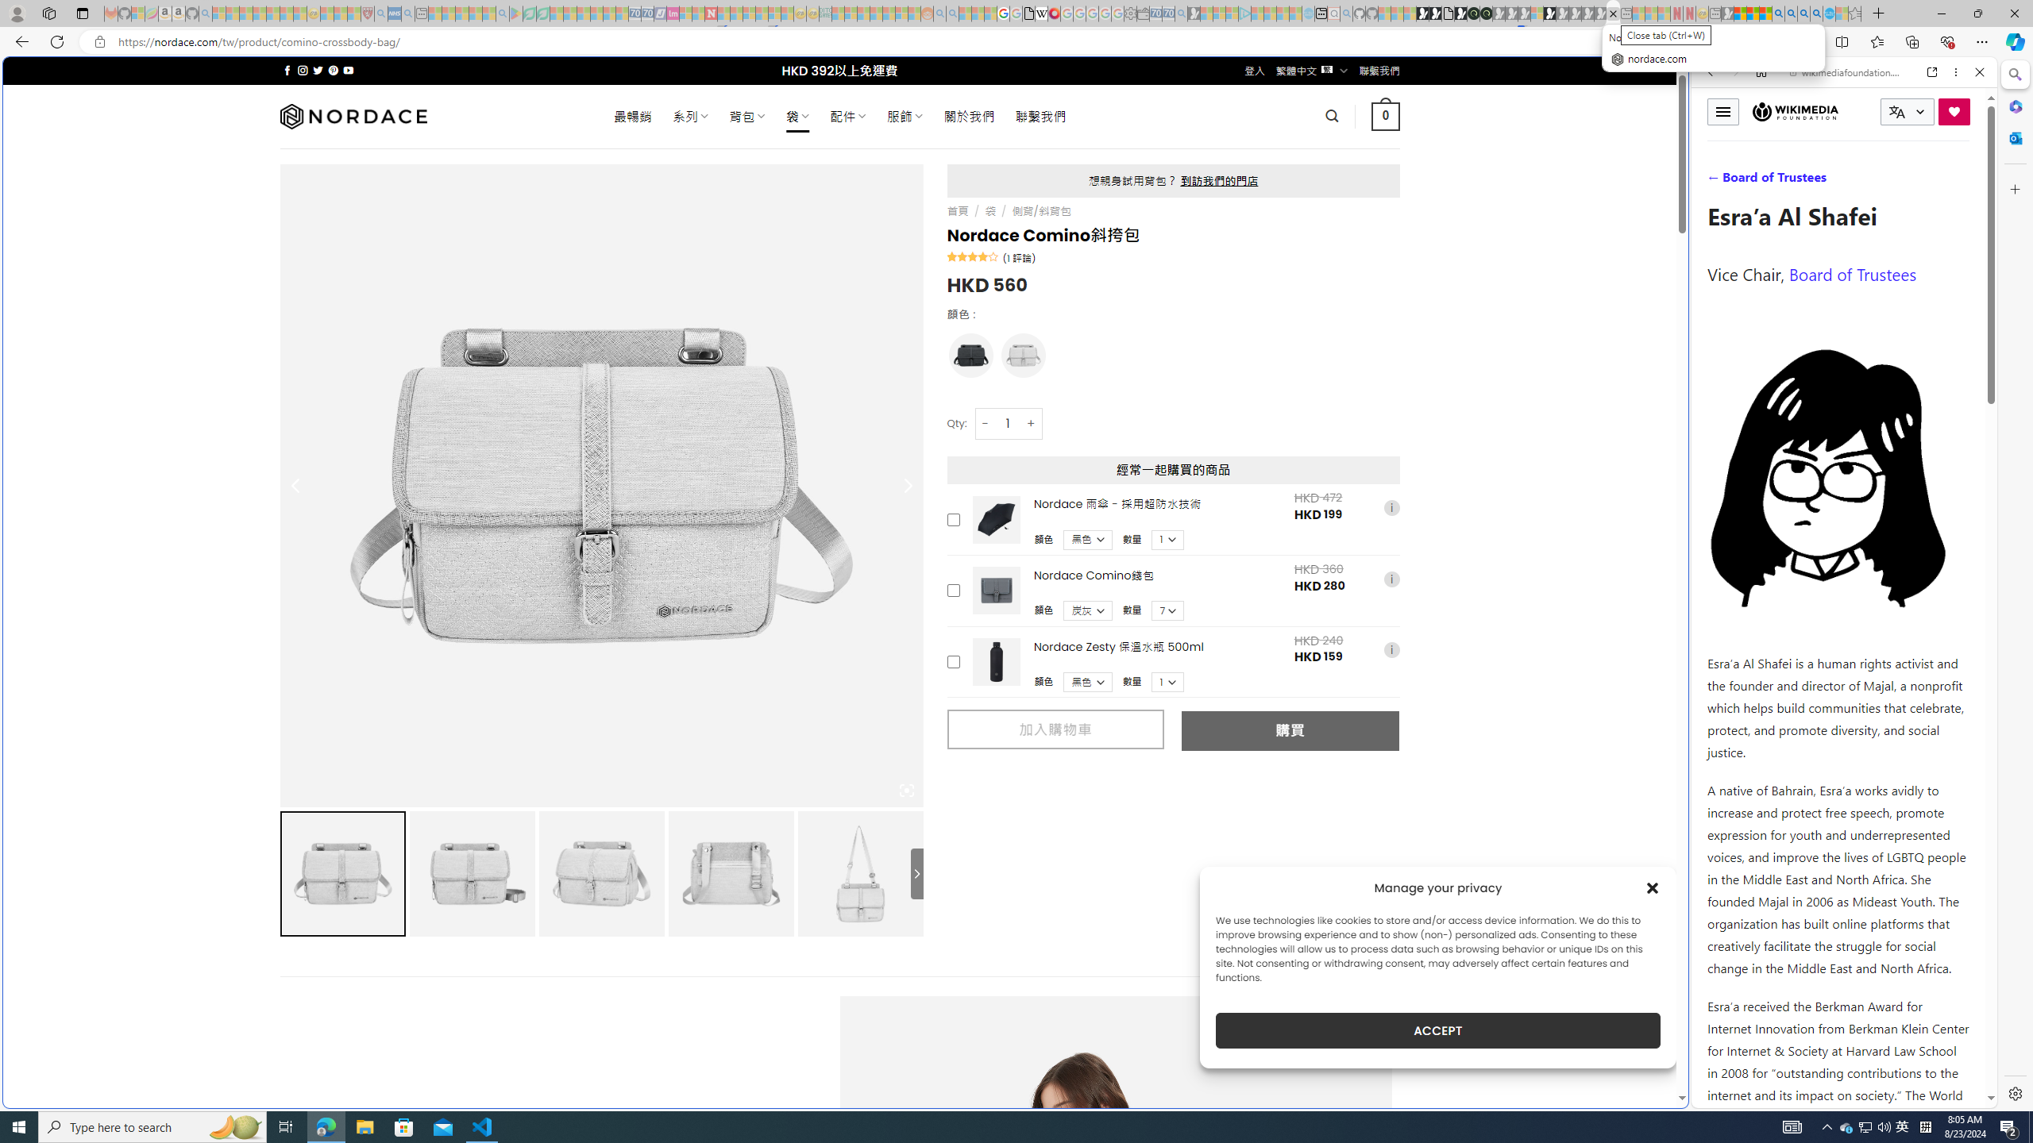 This screenshot has width=2033, height=1143. I want to click on Close, so click(1979, 71).